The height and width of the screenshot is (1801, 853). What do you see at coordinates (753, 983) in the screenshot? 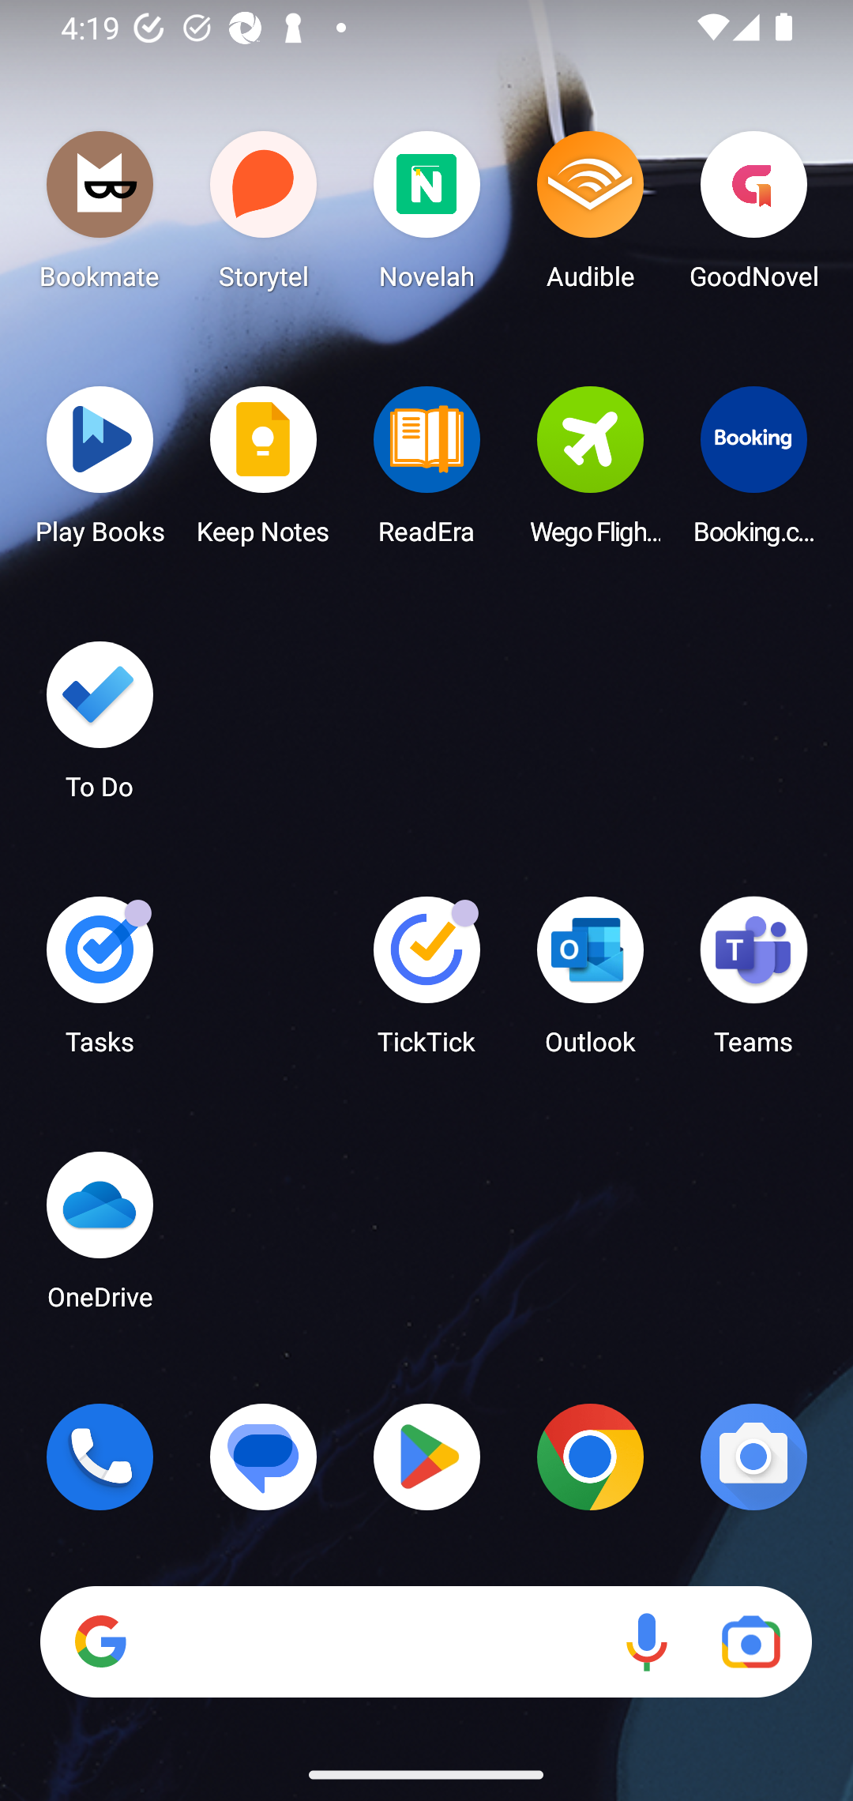
I see `Teams` at bounding box center [753, 983].